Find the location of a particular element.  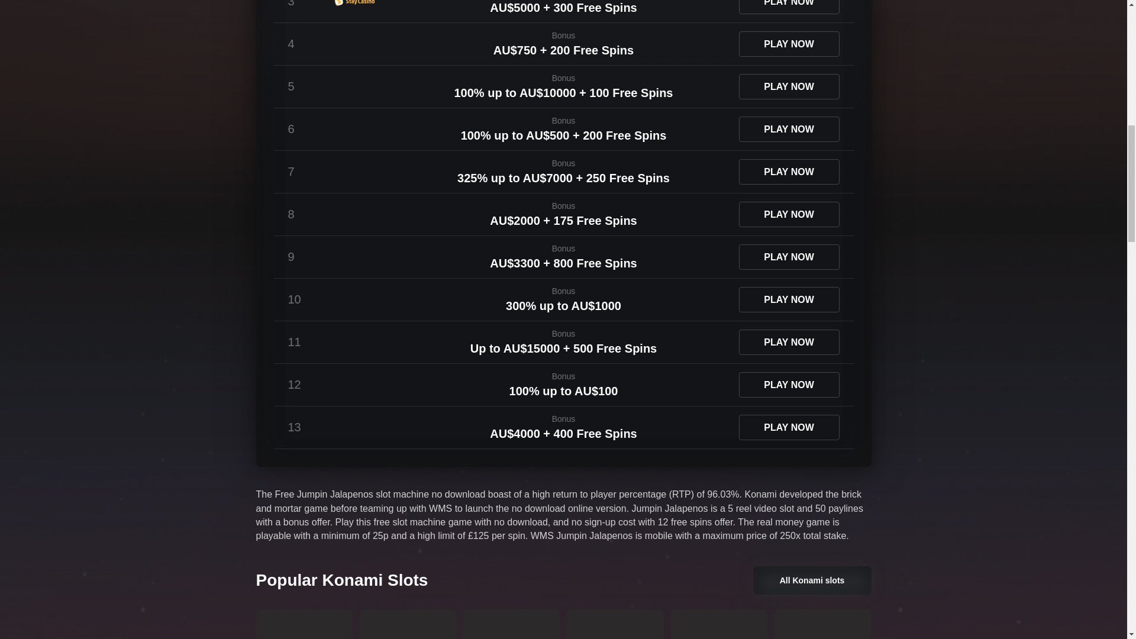

PLAY NOW is located at coordinates (789, 44).